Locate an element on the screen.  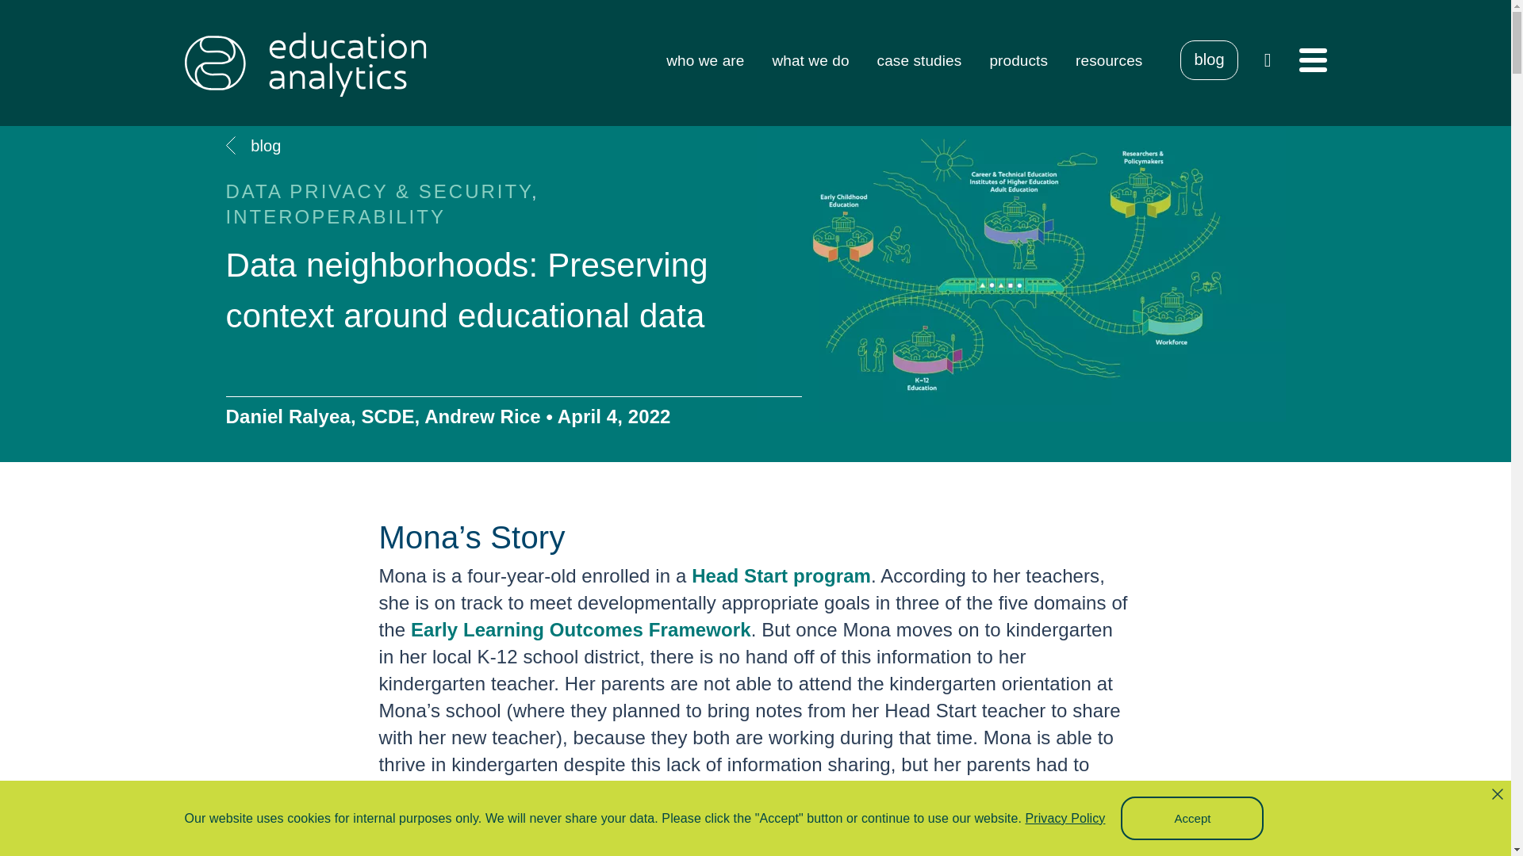
blog is located at coordinates (1209, 60).